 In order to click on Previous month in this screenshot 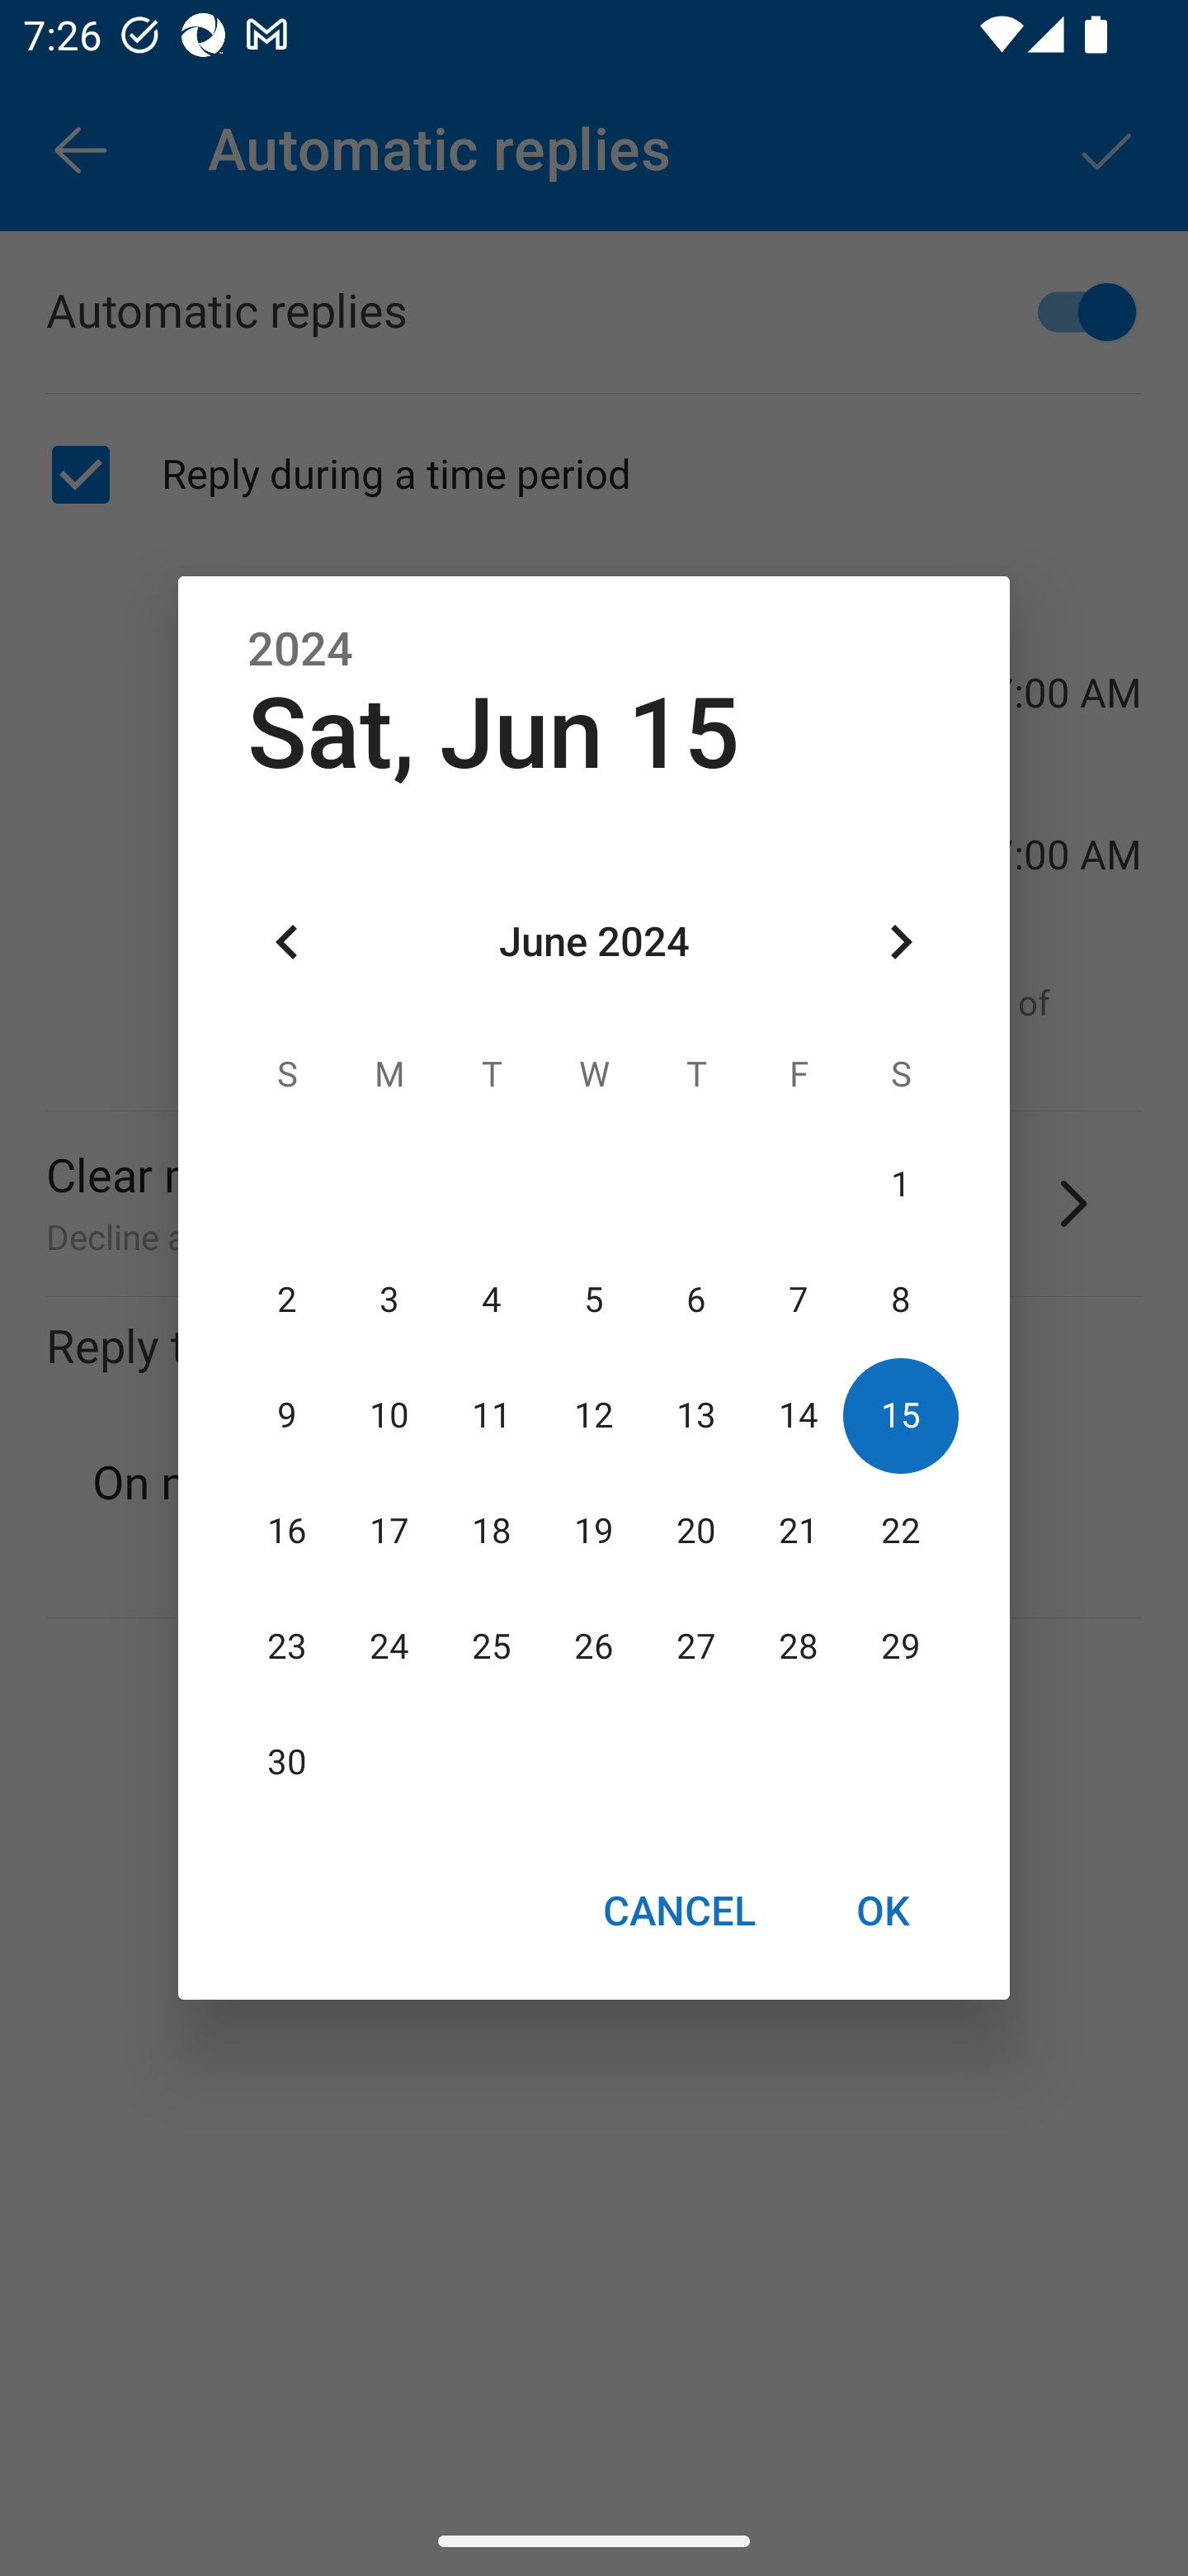, I will do `click(287, 943)`.